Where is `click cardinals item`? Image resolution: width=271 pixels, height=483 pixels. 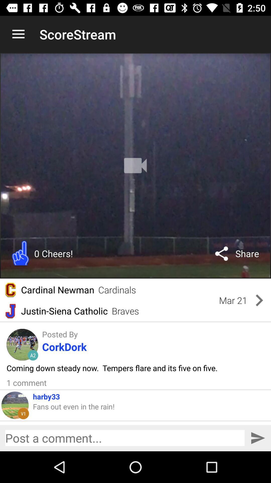
click cardinals item is located at coordinates (117, 290).